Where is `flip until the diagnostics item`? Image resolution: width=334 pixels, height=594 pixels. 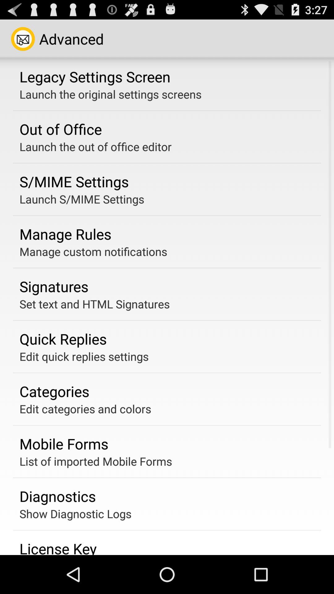 flip until the diagnostics item is located at coordinates (58, 496).